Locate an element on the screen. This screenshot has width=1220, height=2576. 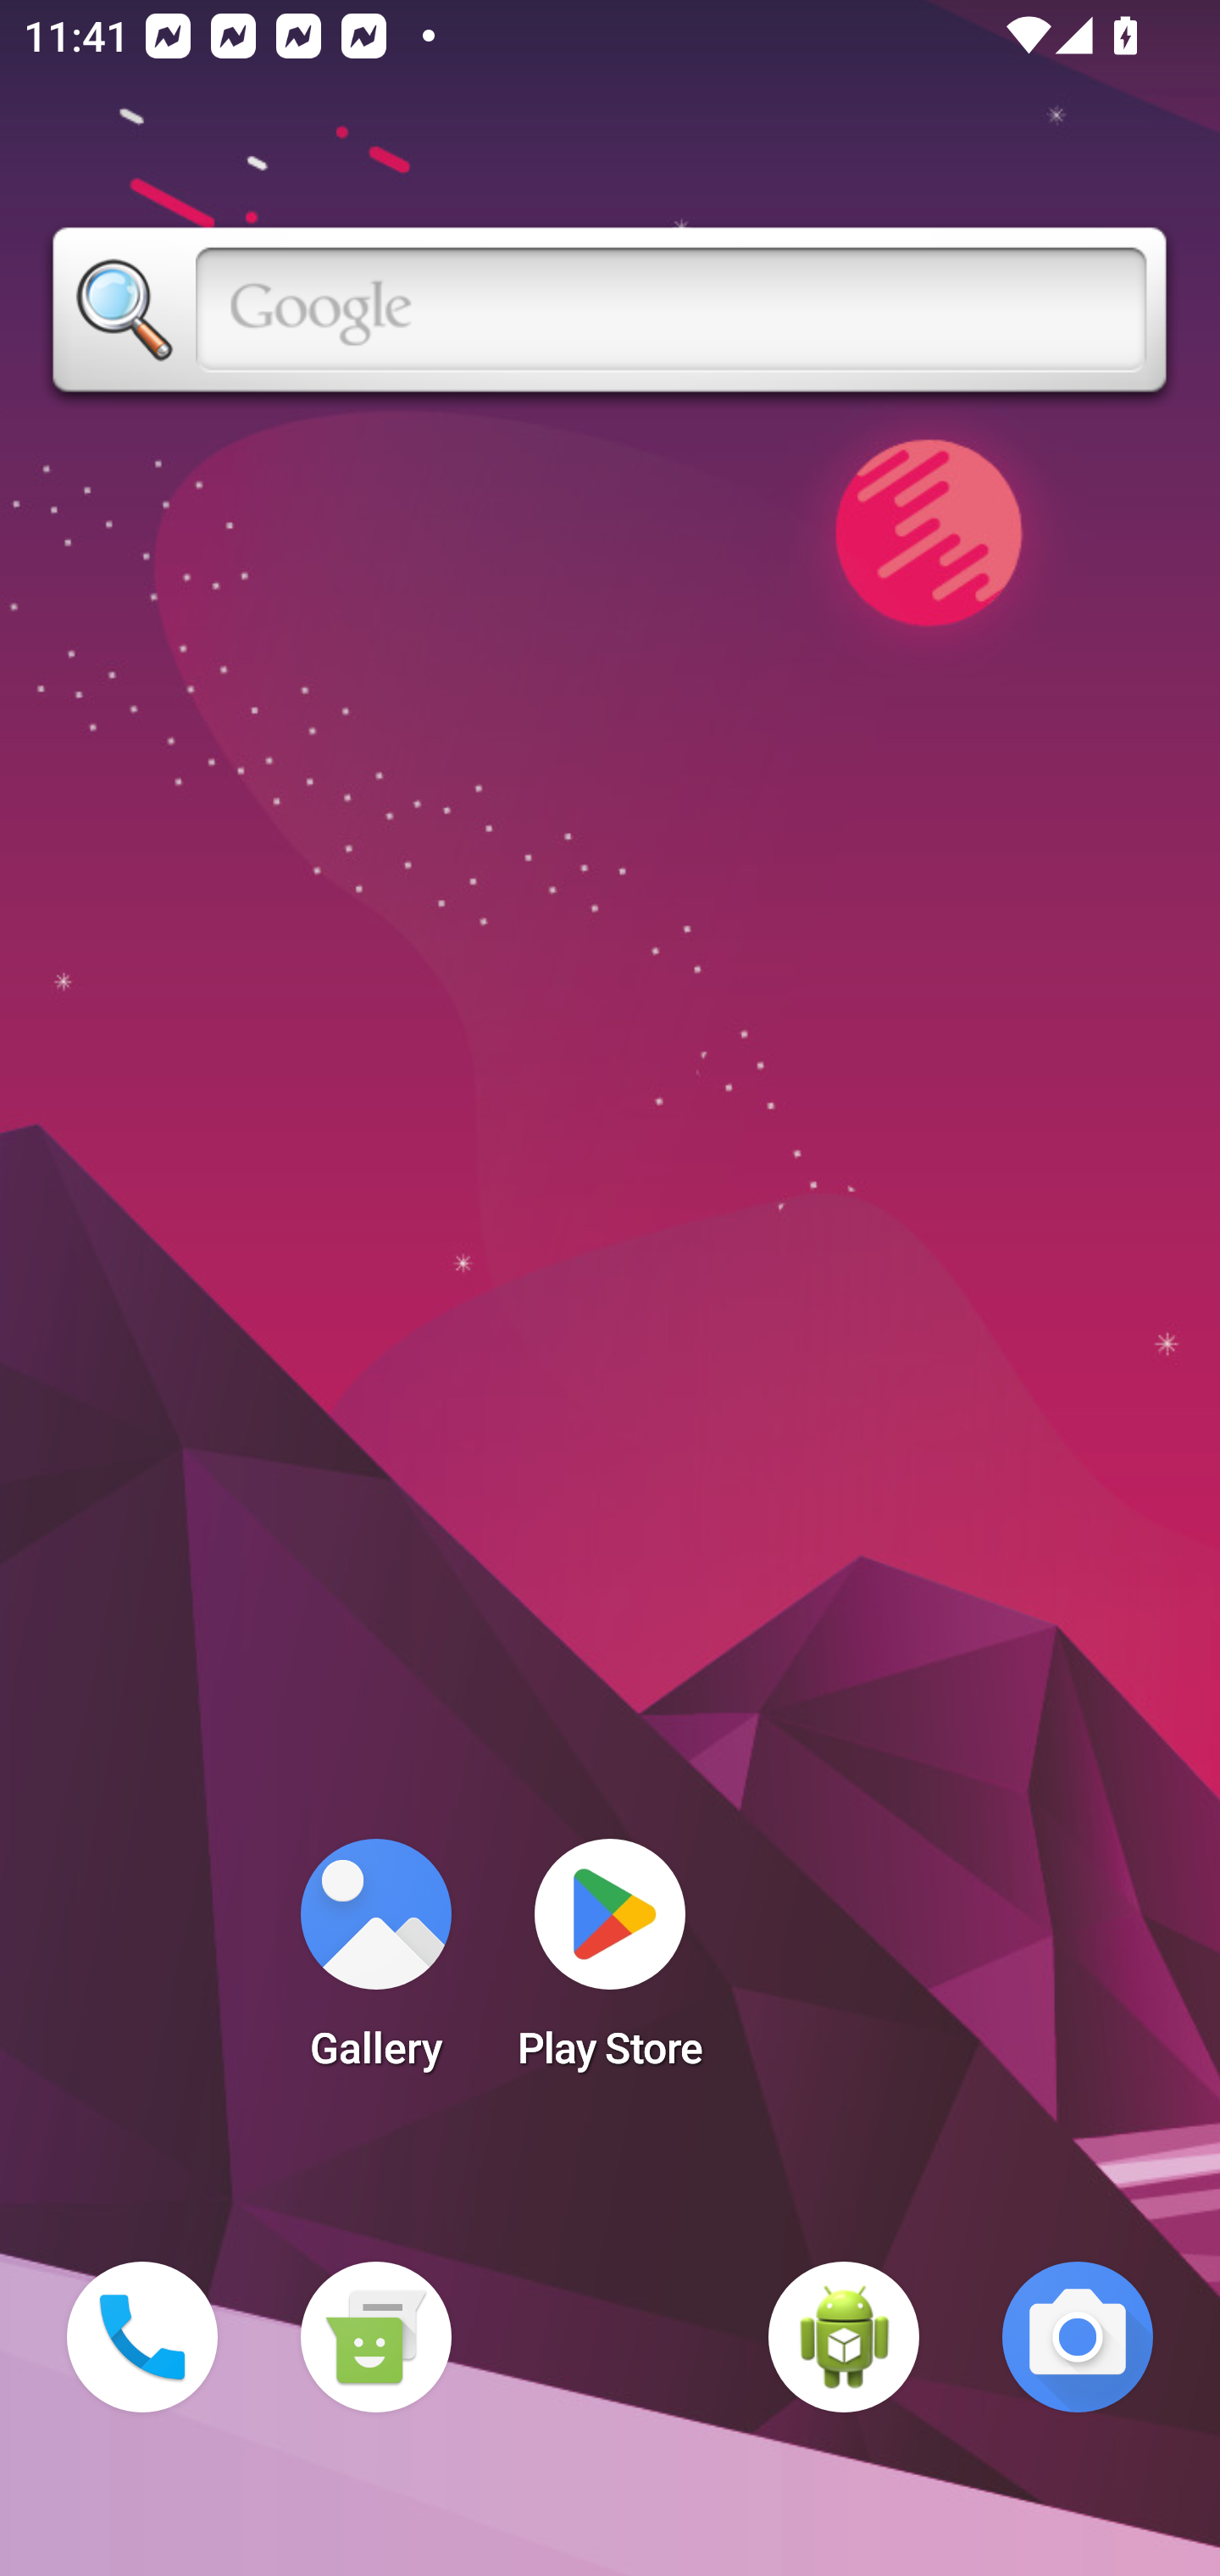
Play Store is located at coordinates (610, 1964).